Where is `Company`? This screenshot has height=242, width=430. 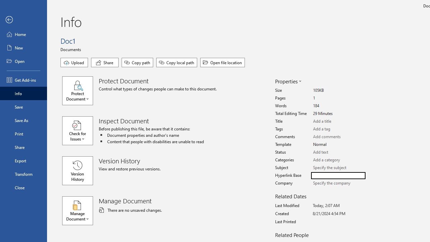
Company is located at coordinates (338, 183).